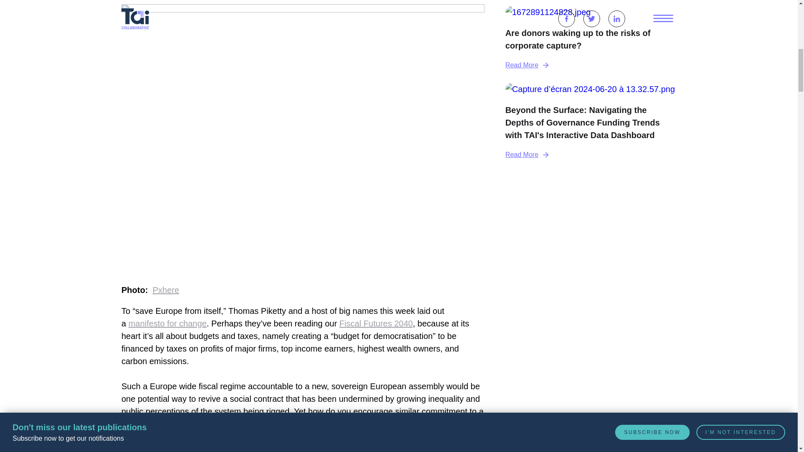 This screenshot has height=452, width=804. I want to click on manifesto for change, so click(167, 324).